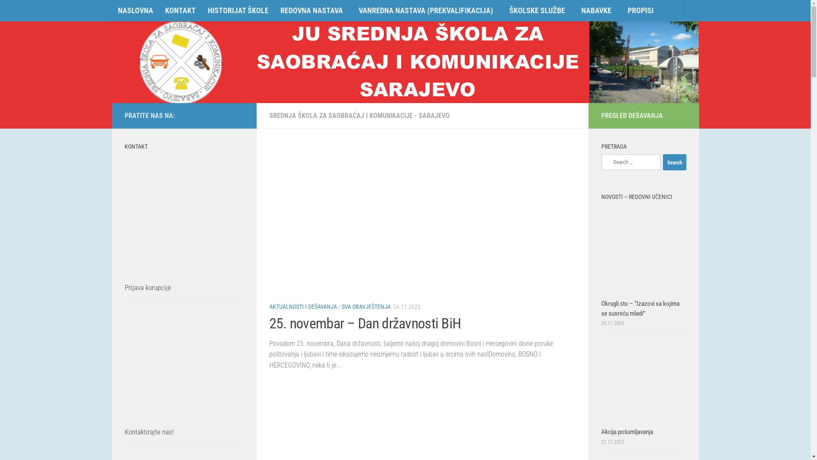 Image resolution: width=817 pixels, height=460 pixels. What do you see at coordinates (32, 12) in the screenshot?
I see `Skip to content` at bounding box center [32, 12].